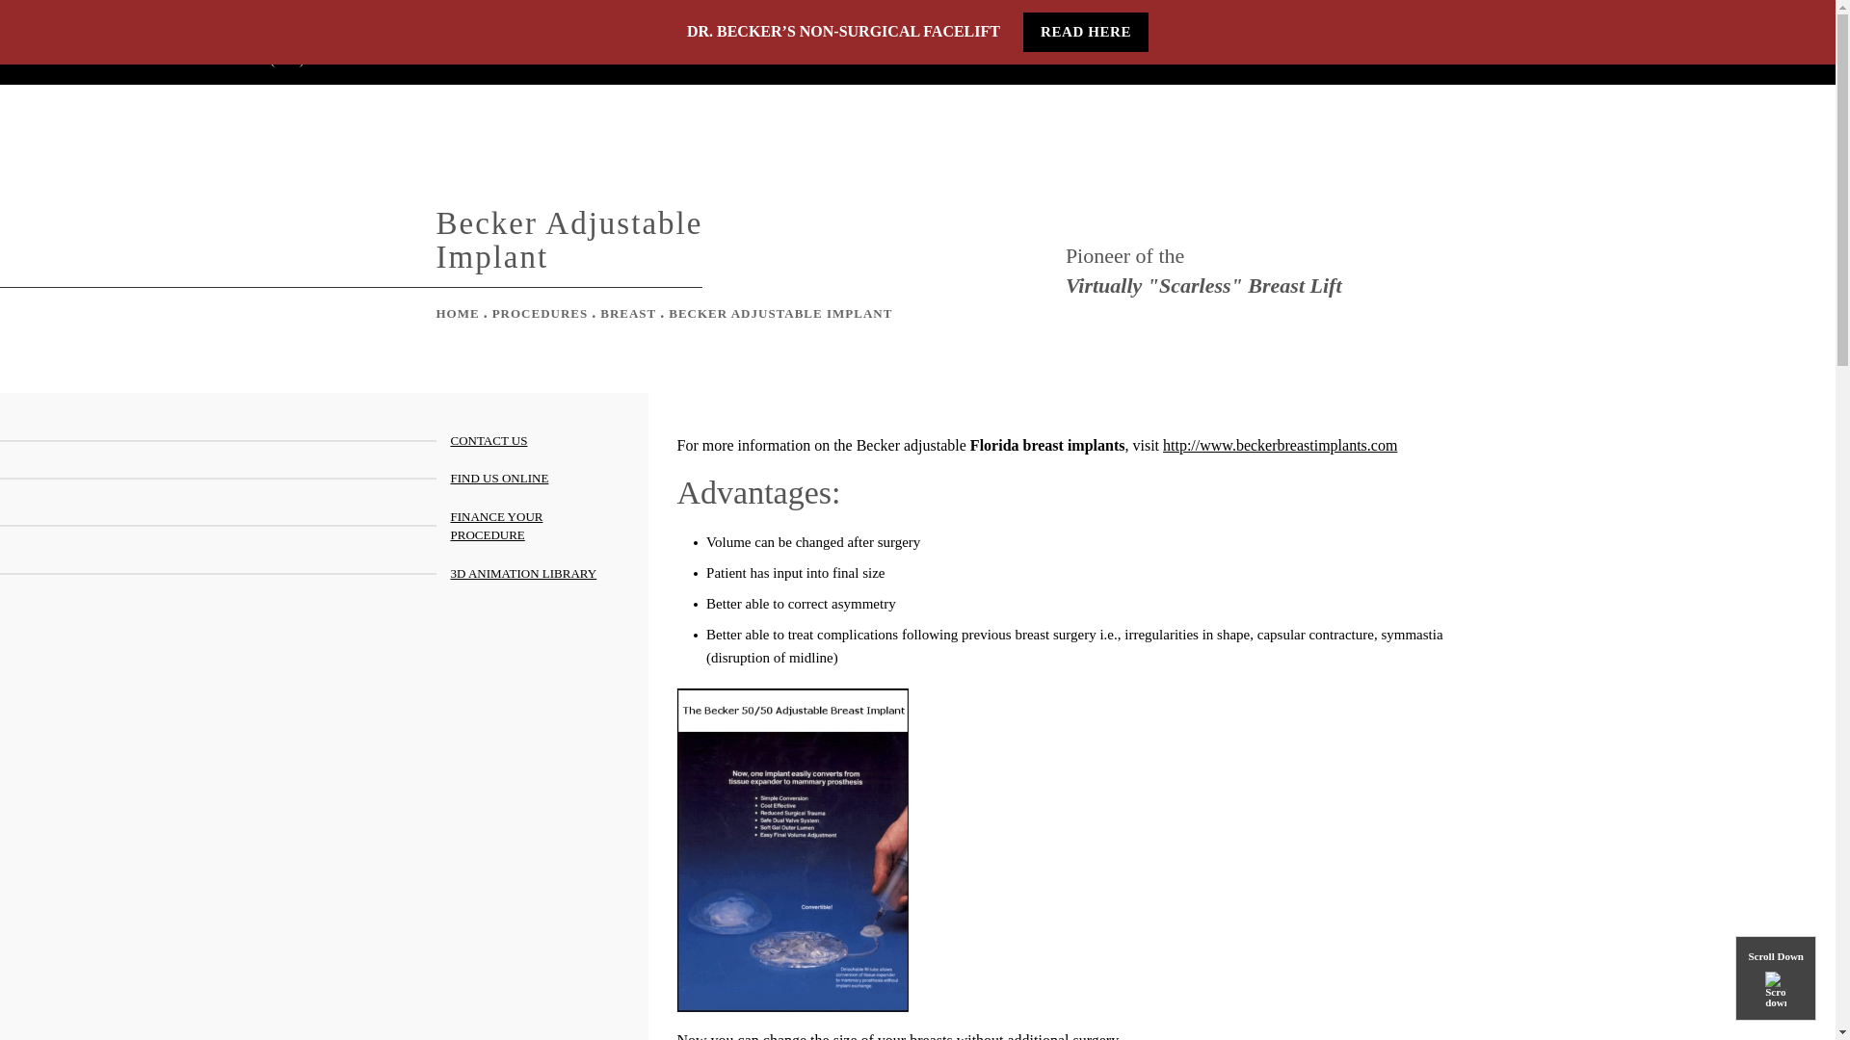 The image size is (1850, 1040). Describe the element at coordinates (1085, 32) in the screenshot. I see `READ HERE` at that location.